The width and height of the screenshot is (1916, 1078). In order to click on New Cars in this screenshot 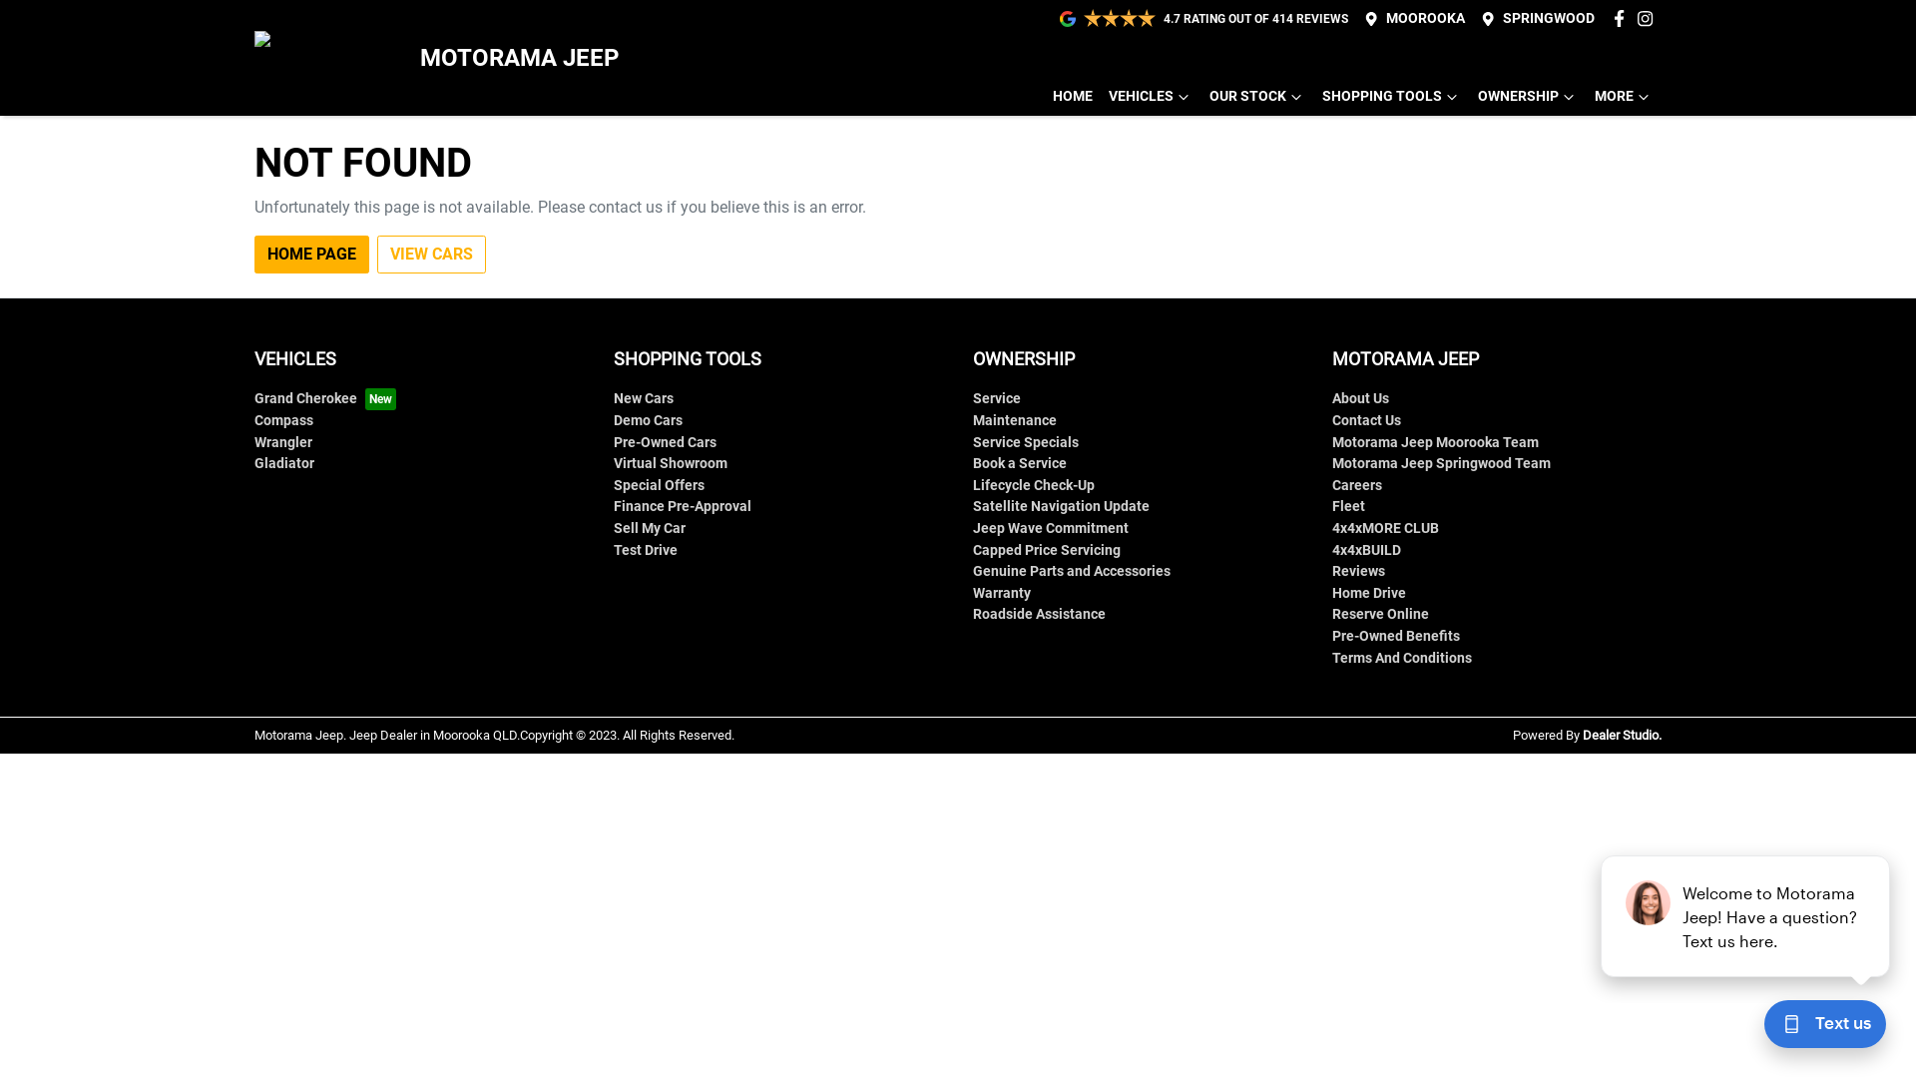, I will do `click(644, 399)`.